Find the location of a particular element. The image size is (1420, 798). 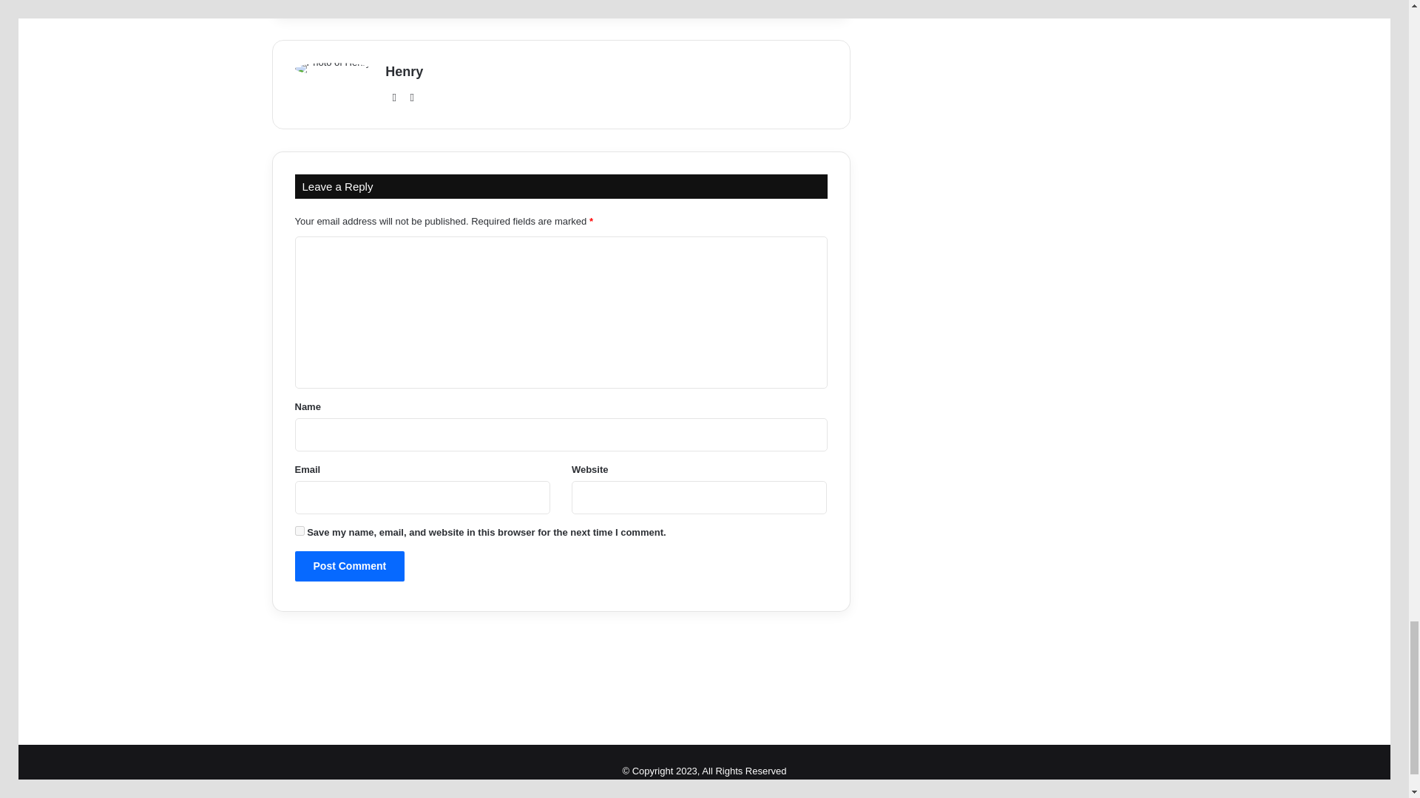

Tumblr is located at coordinates (520, 1).